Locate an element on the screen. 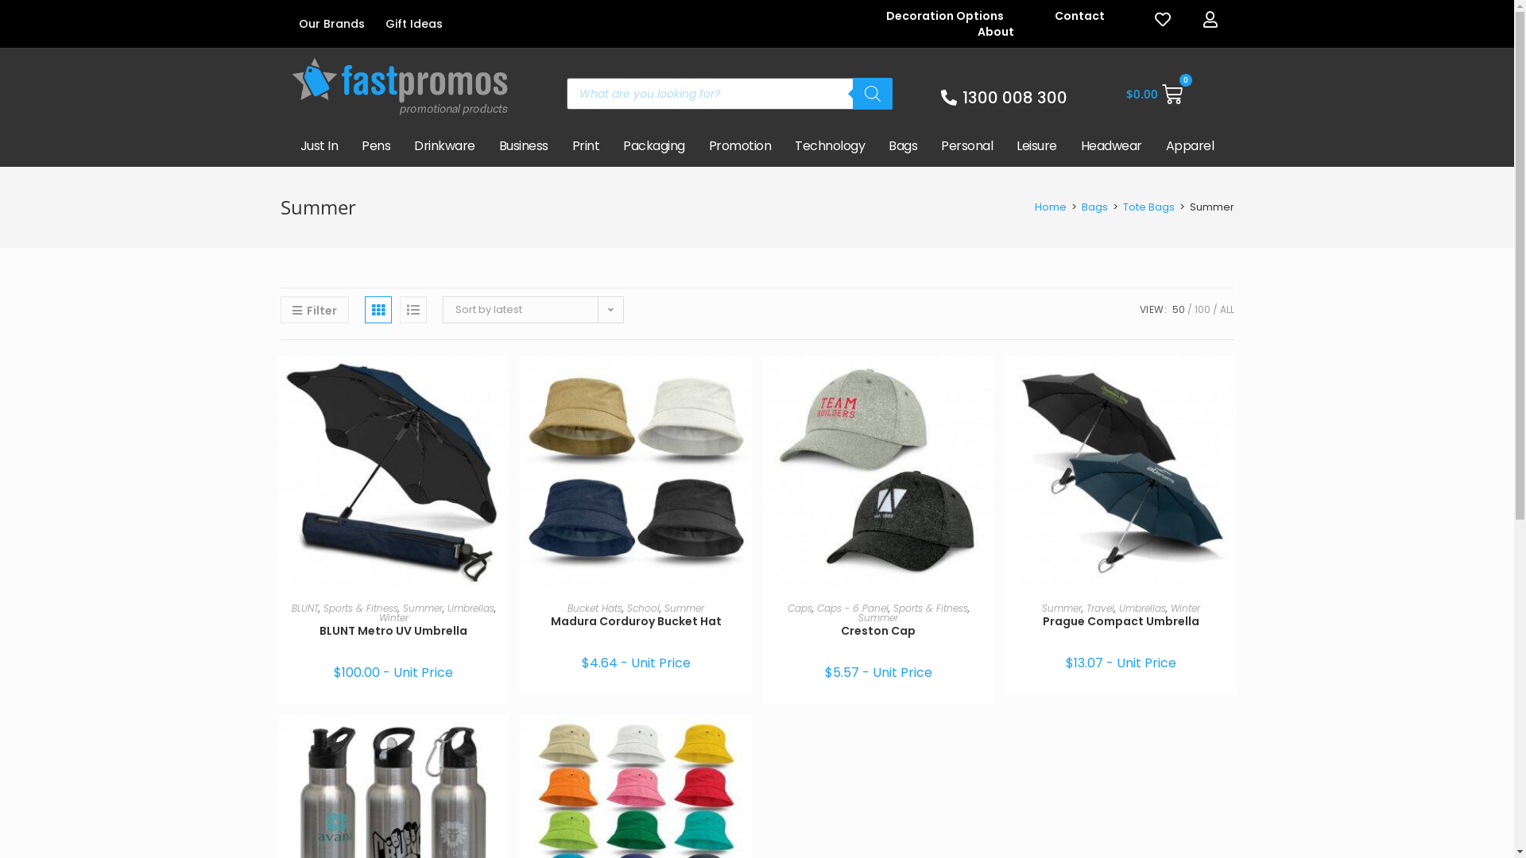 Image resolution: width=1526 pixels, height=858 pixels. Home is located at coordinates (1051, 207).